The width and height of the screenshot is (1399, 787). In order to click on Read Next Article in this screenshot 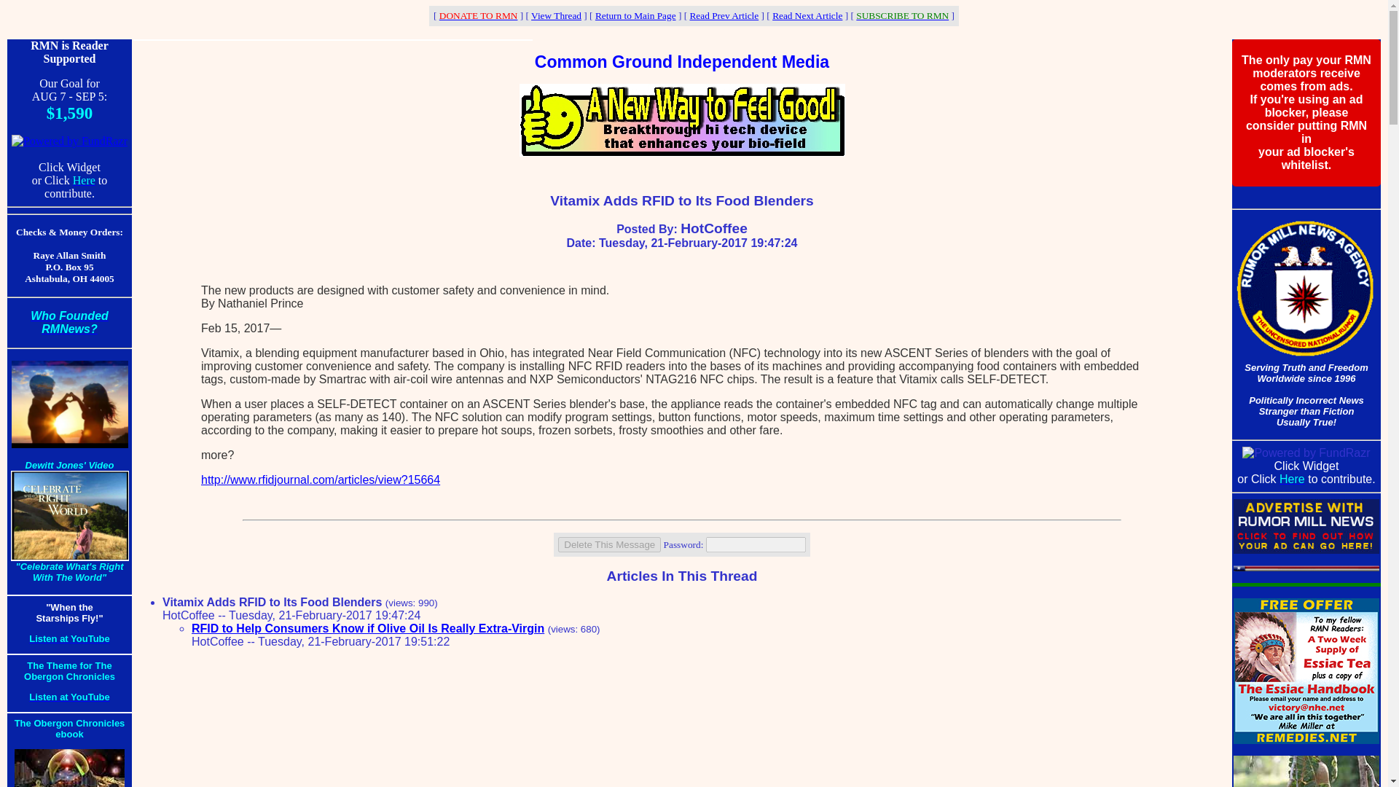, I will do `click(807, 16)`.